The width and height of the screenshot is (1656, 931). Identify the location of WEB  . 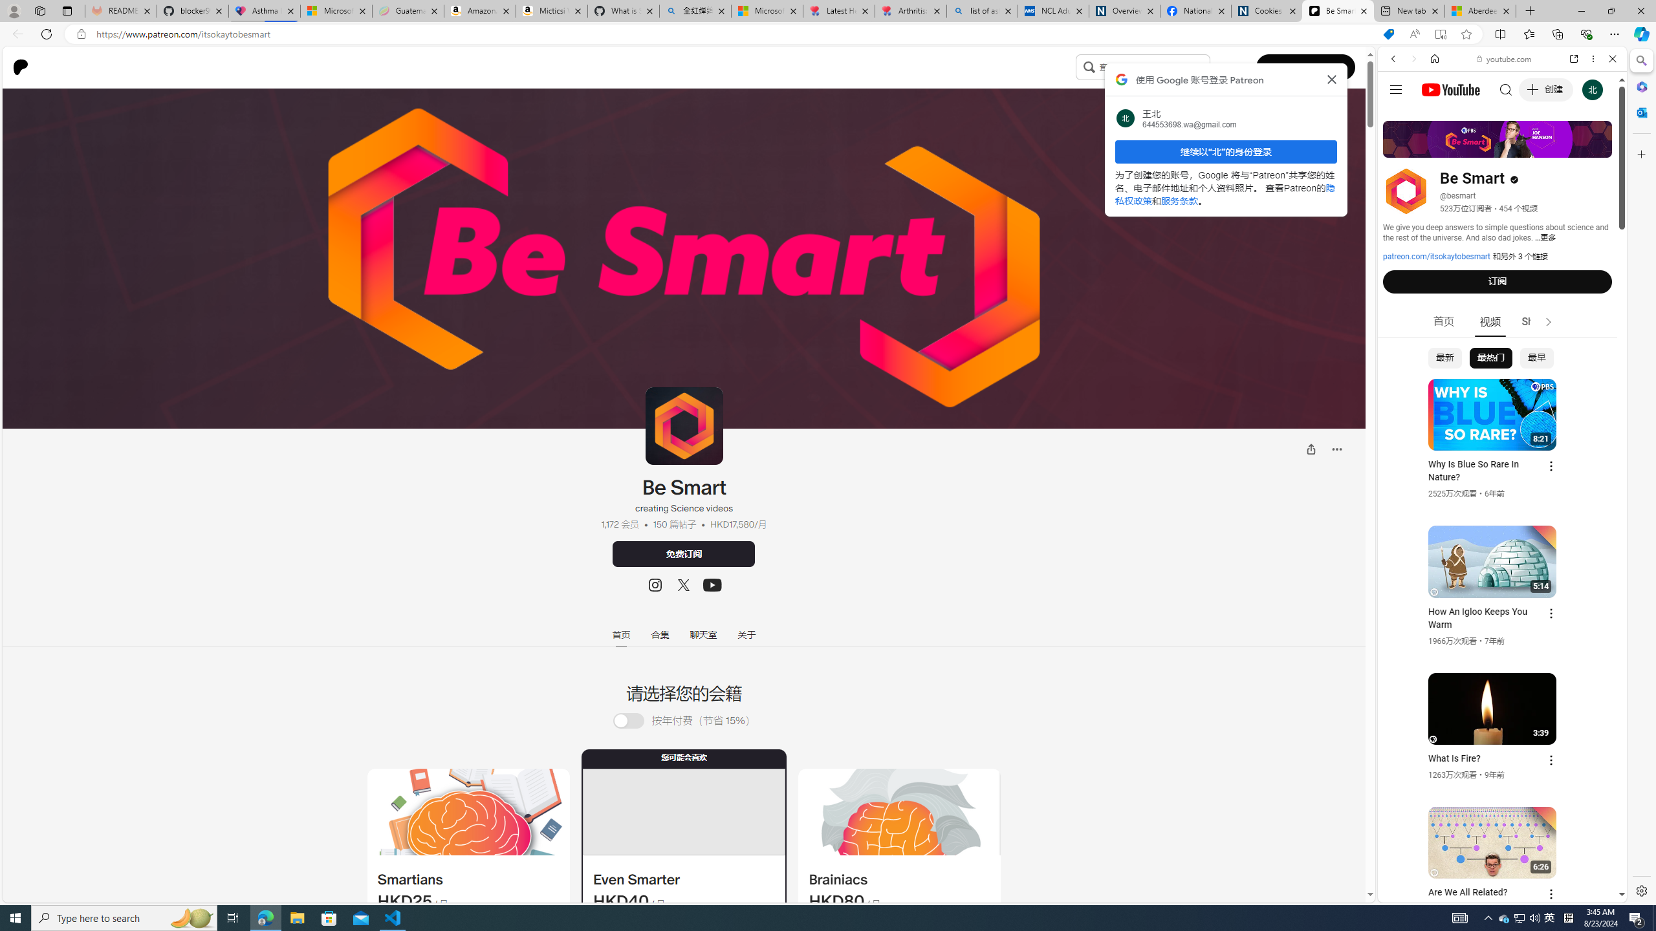
(1399, 148).